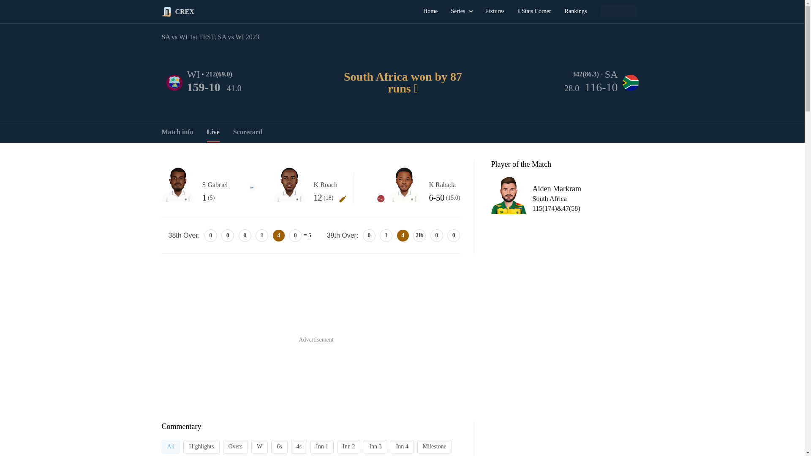 The image size is (811, 456). What do you see at coordinates (248, 132) in the screenshot?
I see `Scorecard` at bounding box center [248, 132].